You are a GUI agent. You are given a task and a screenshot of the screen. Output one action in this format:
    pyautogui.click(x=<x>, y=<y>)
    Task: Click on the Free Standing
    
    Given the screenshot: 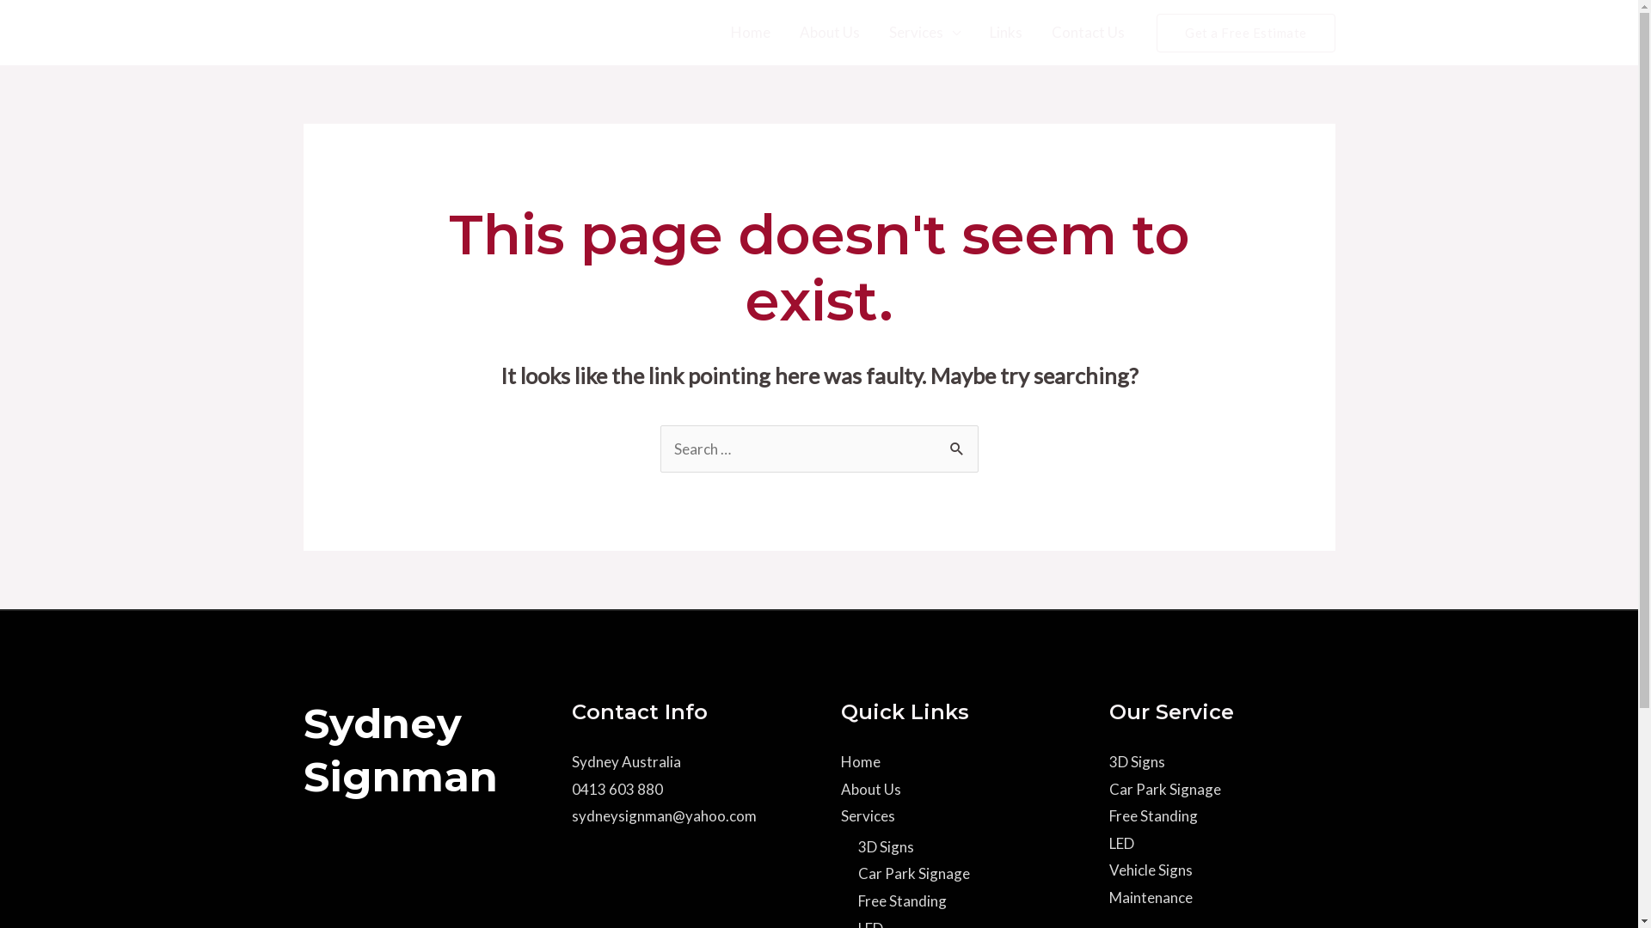 What is the action you would take?
    pyautogui.click(x=1154, y=816)
    